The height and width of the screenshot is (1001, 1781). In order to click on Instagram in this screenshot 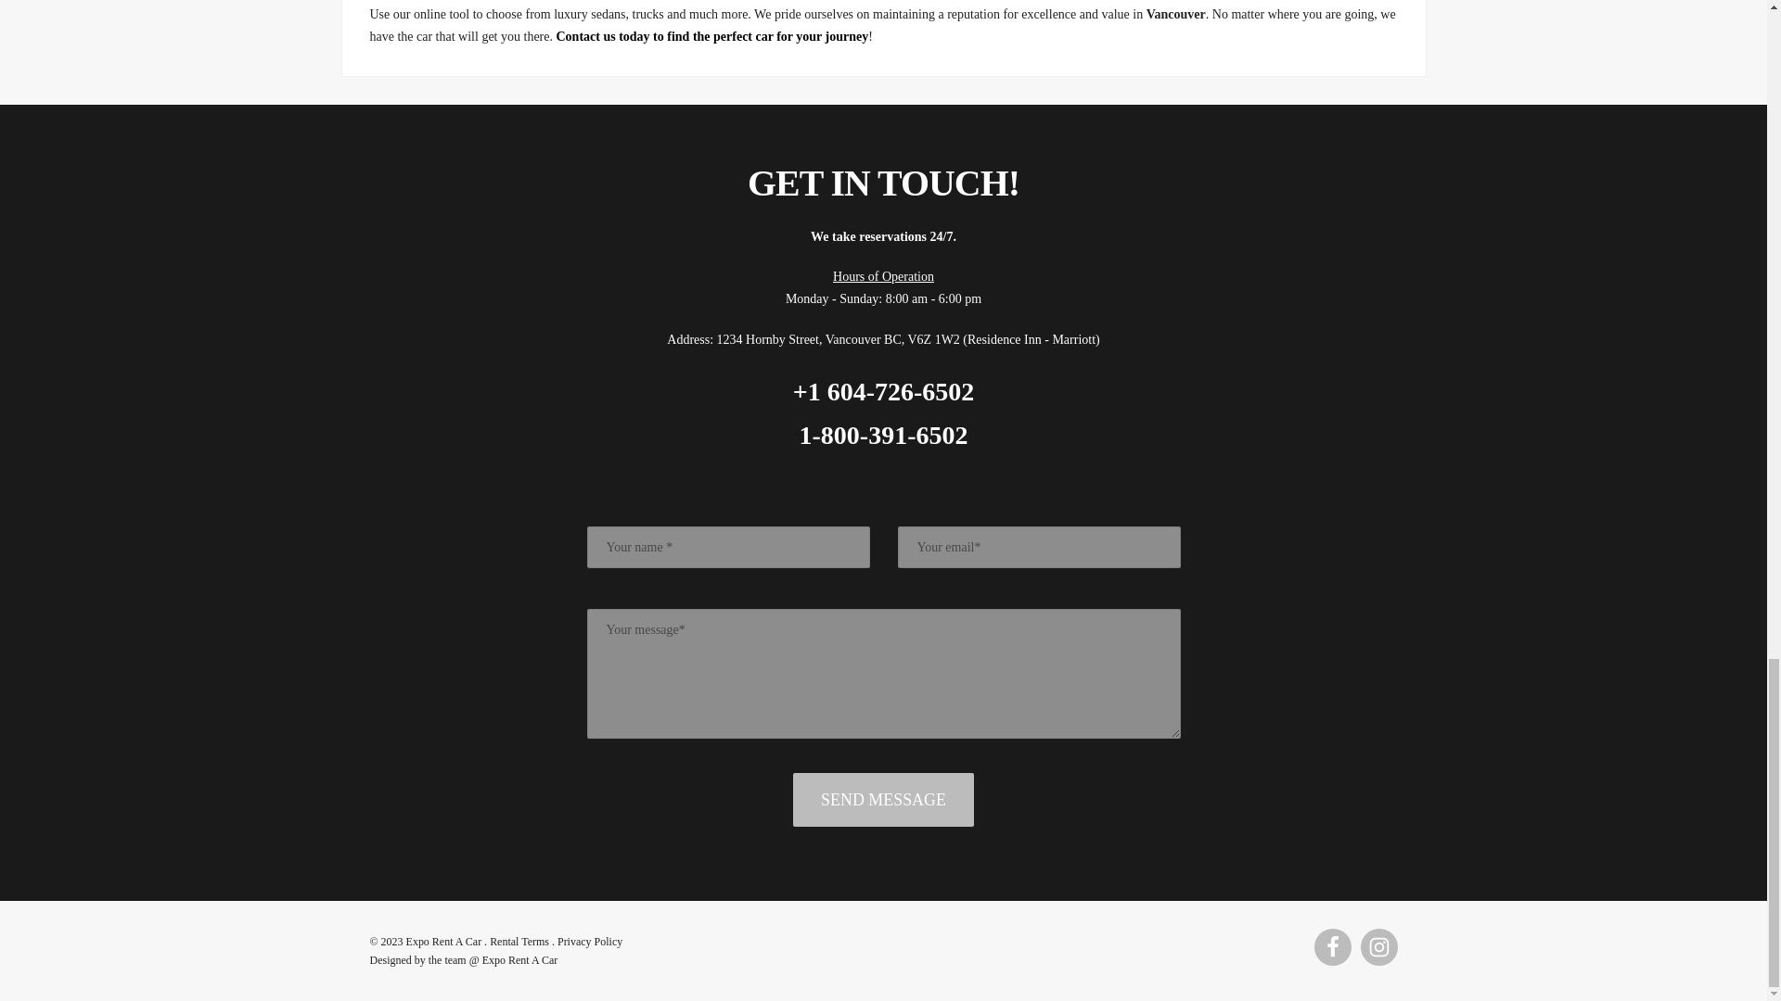, I will do `click(1378, 947)`.